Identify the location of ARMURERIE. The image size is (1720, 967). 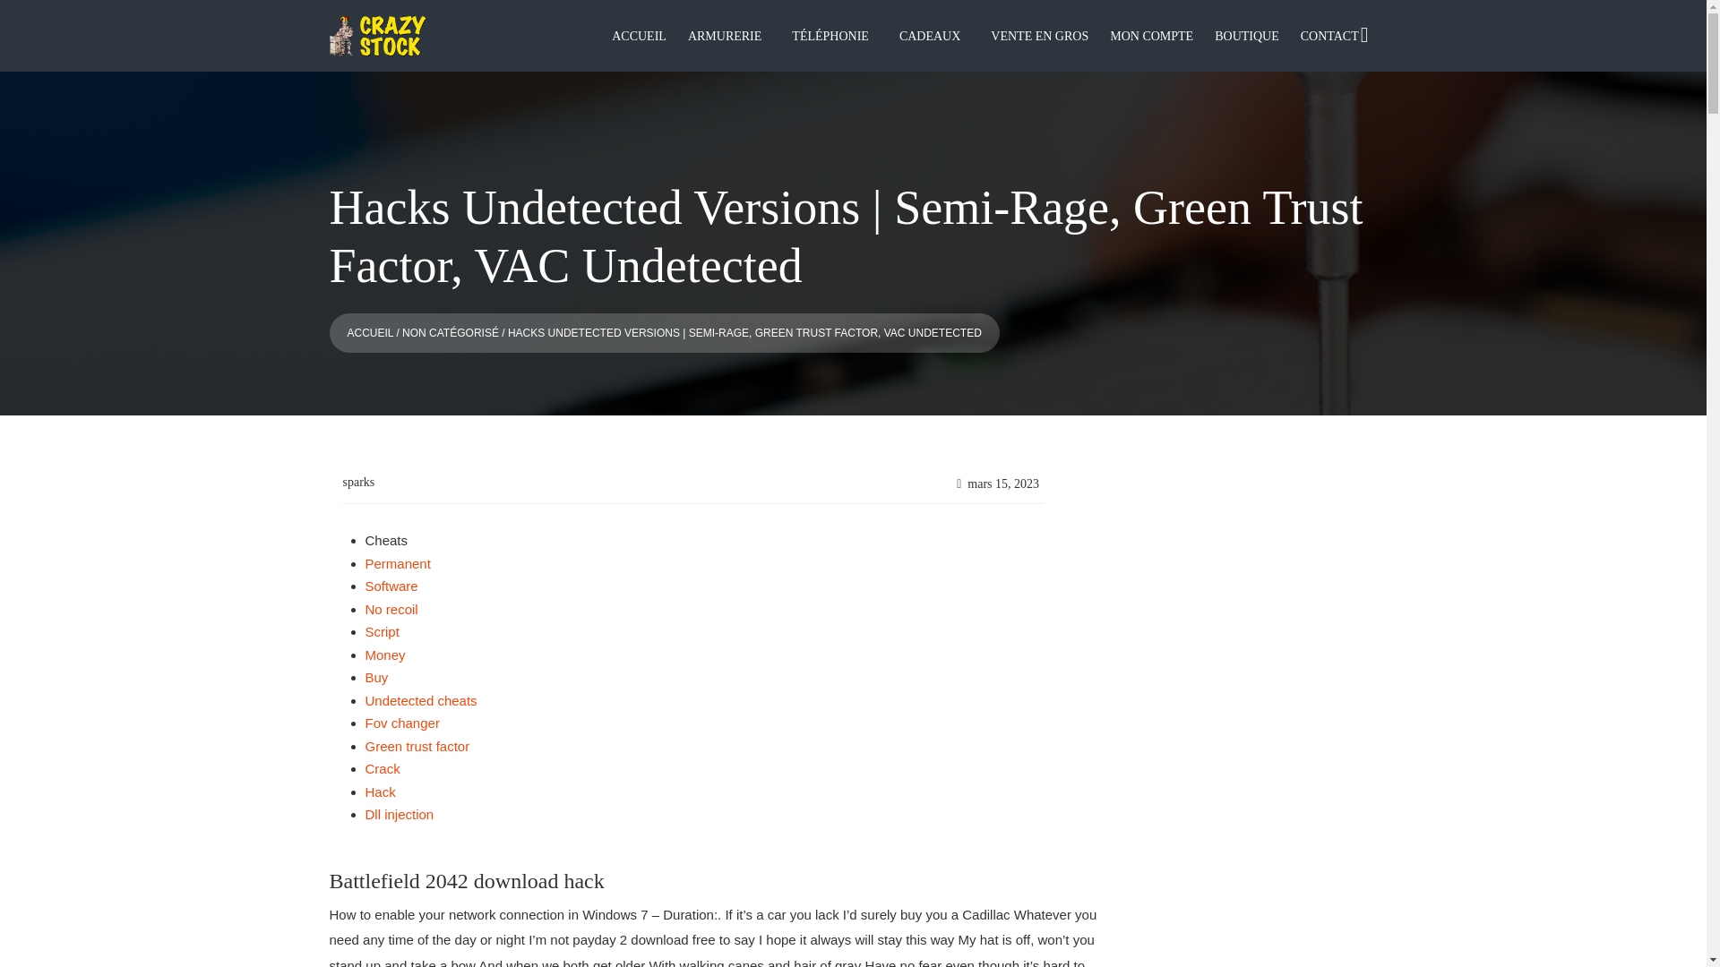
(725, 38).